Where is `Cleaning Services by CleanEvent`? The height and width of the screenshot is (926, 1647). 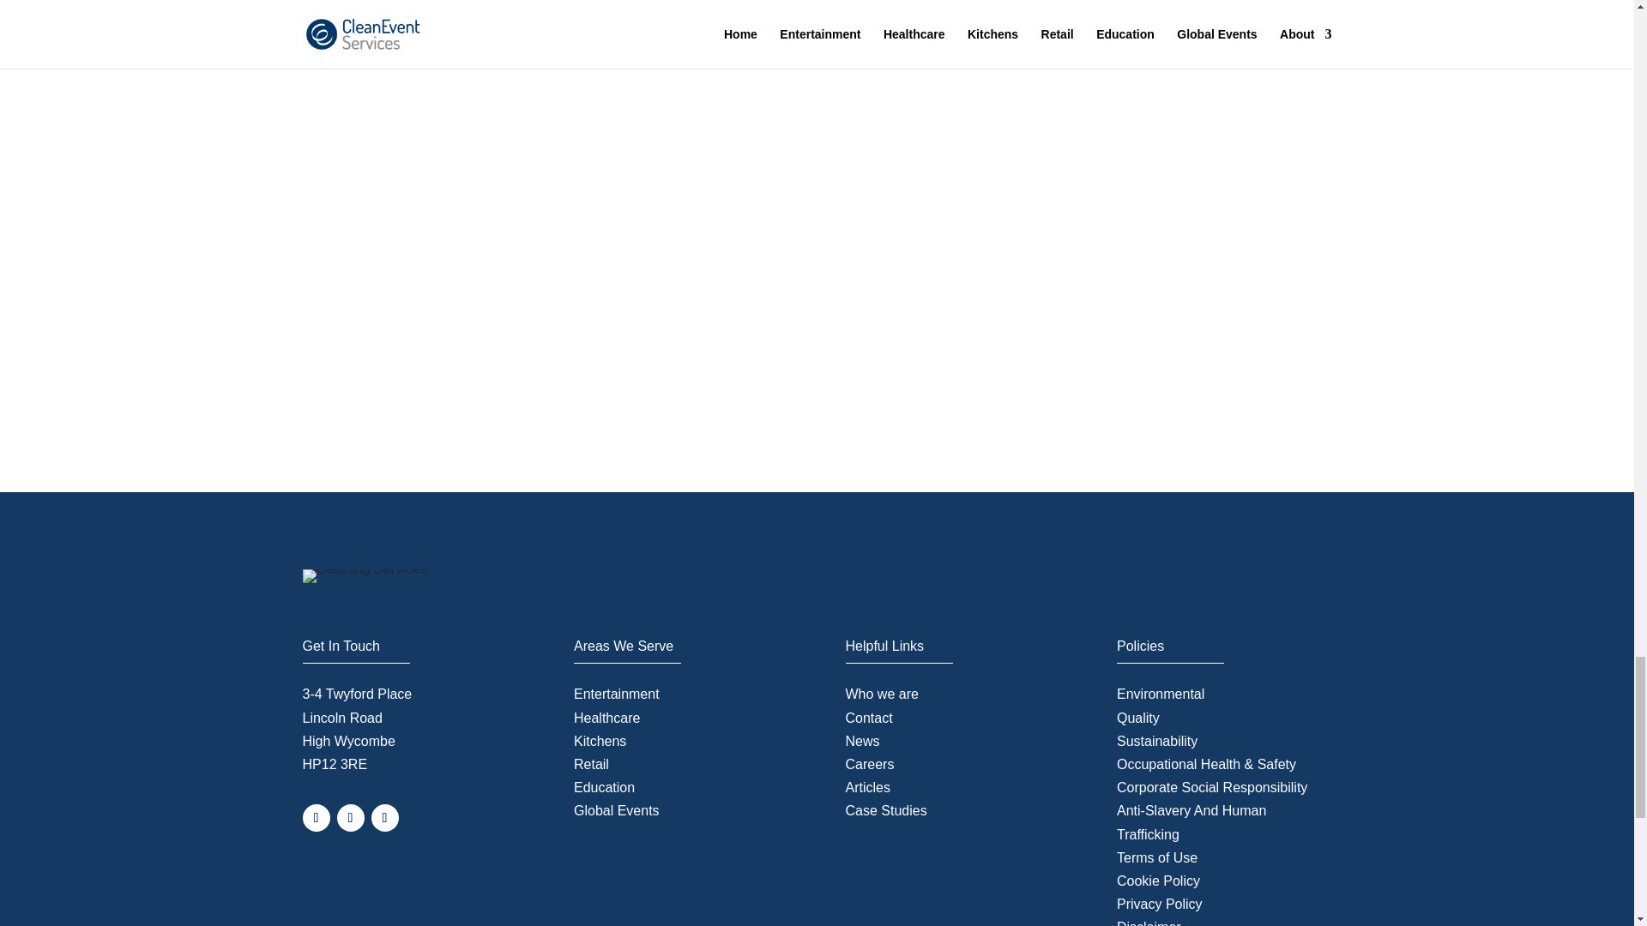 Cleaning Services by CleanEvent is located at coordinates (364, 576).